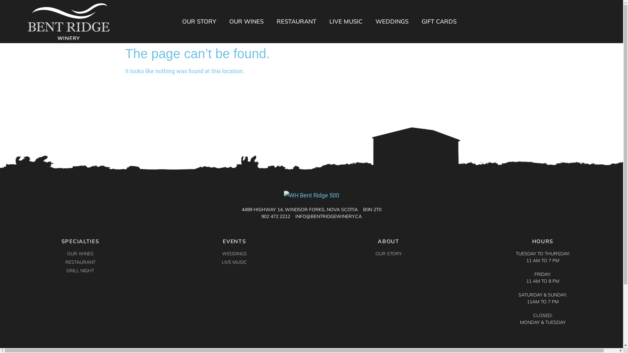 This screenshot has height=353, width=628. I want to click on GIFT CARDS, so click(439, 22).